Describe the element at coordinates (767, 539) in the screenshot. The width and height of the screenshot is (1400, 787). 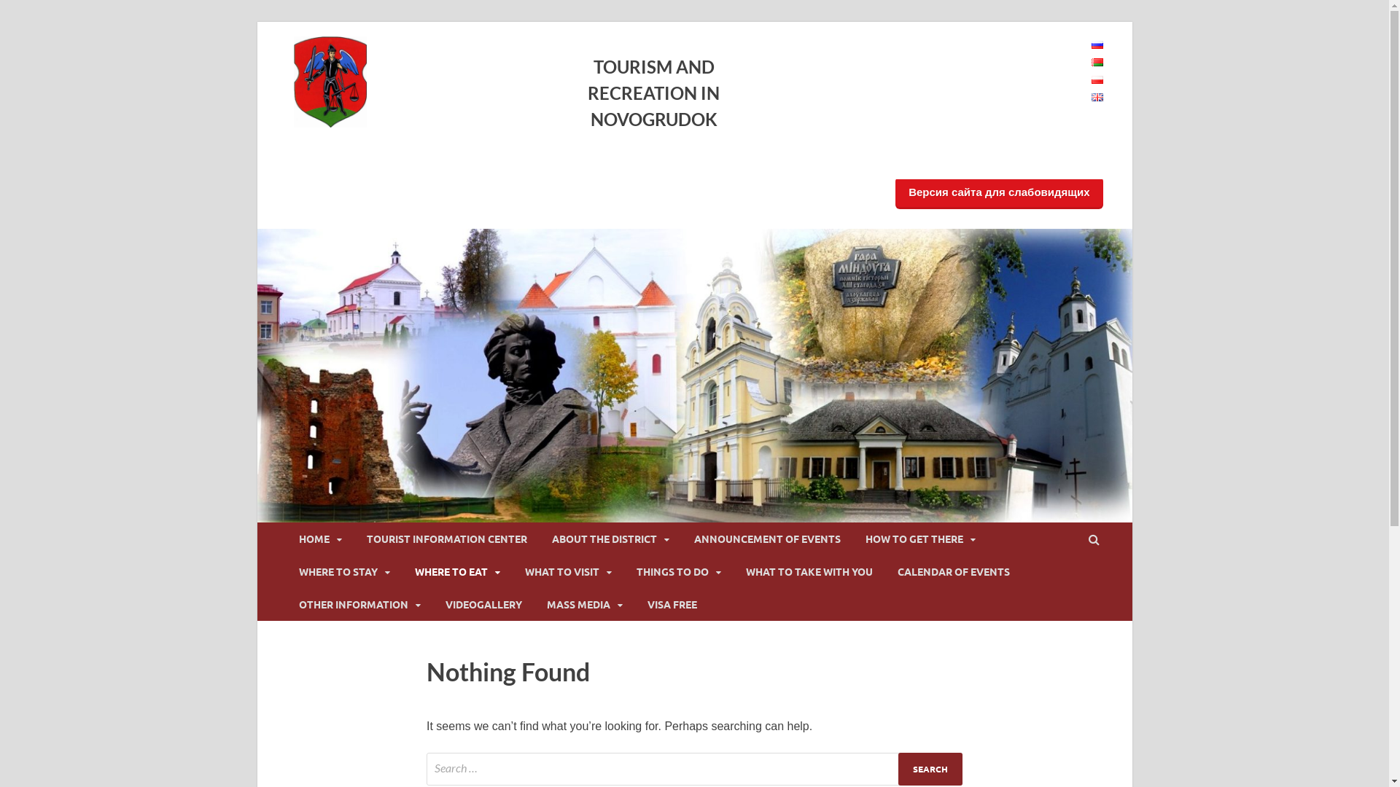
I see `ANNOUNCEMENT OF EVENTS` at that location.